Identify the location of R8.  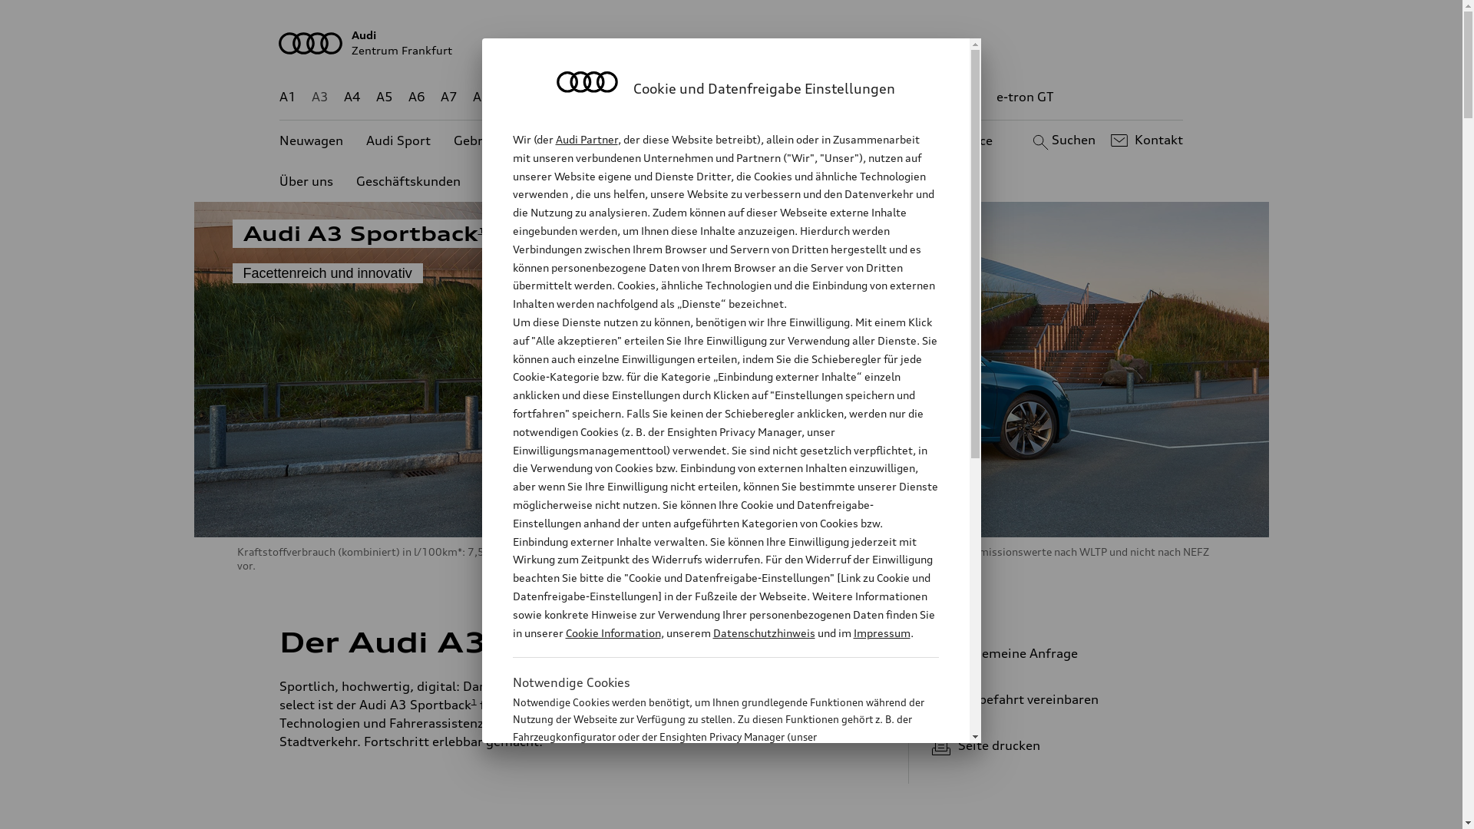
(872, 97).